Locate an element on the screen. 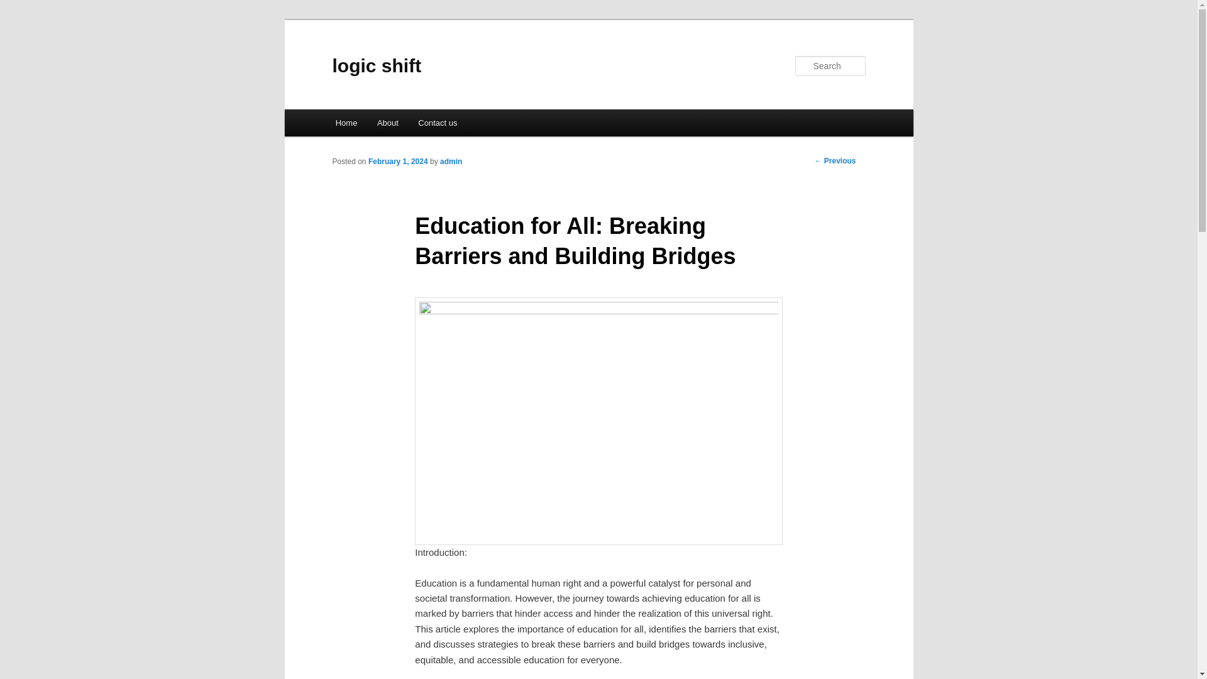 The image size is (1207, 679). Home is located at coordinates (346, 123).